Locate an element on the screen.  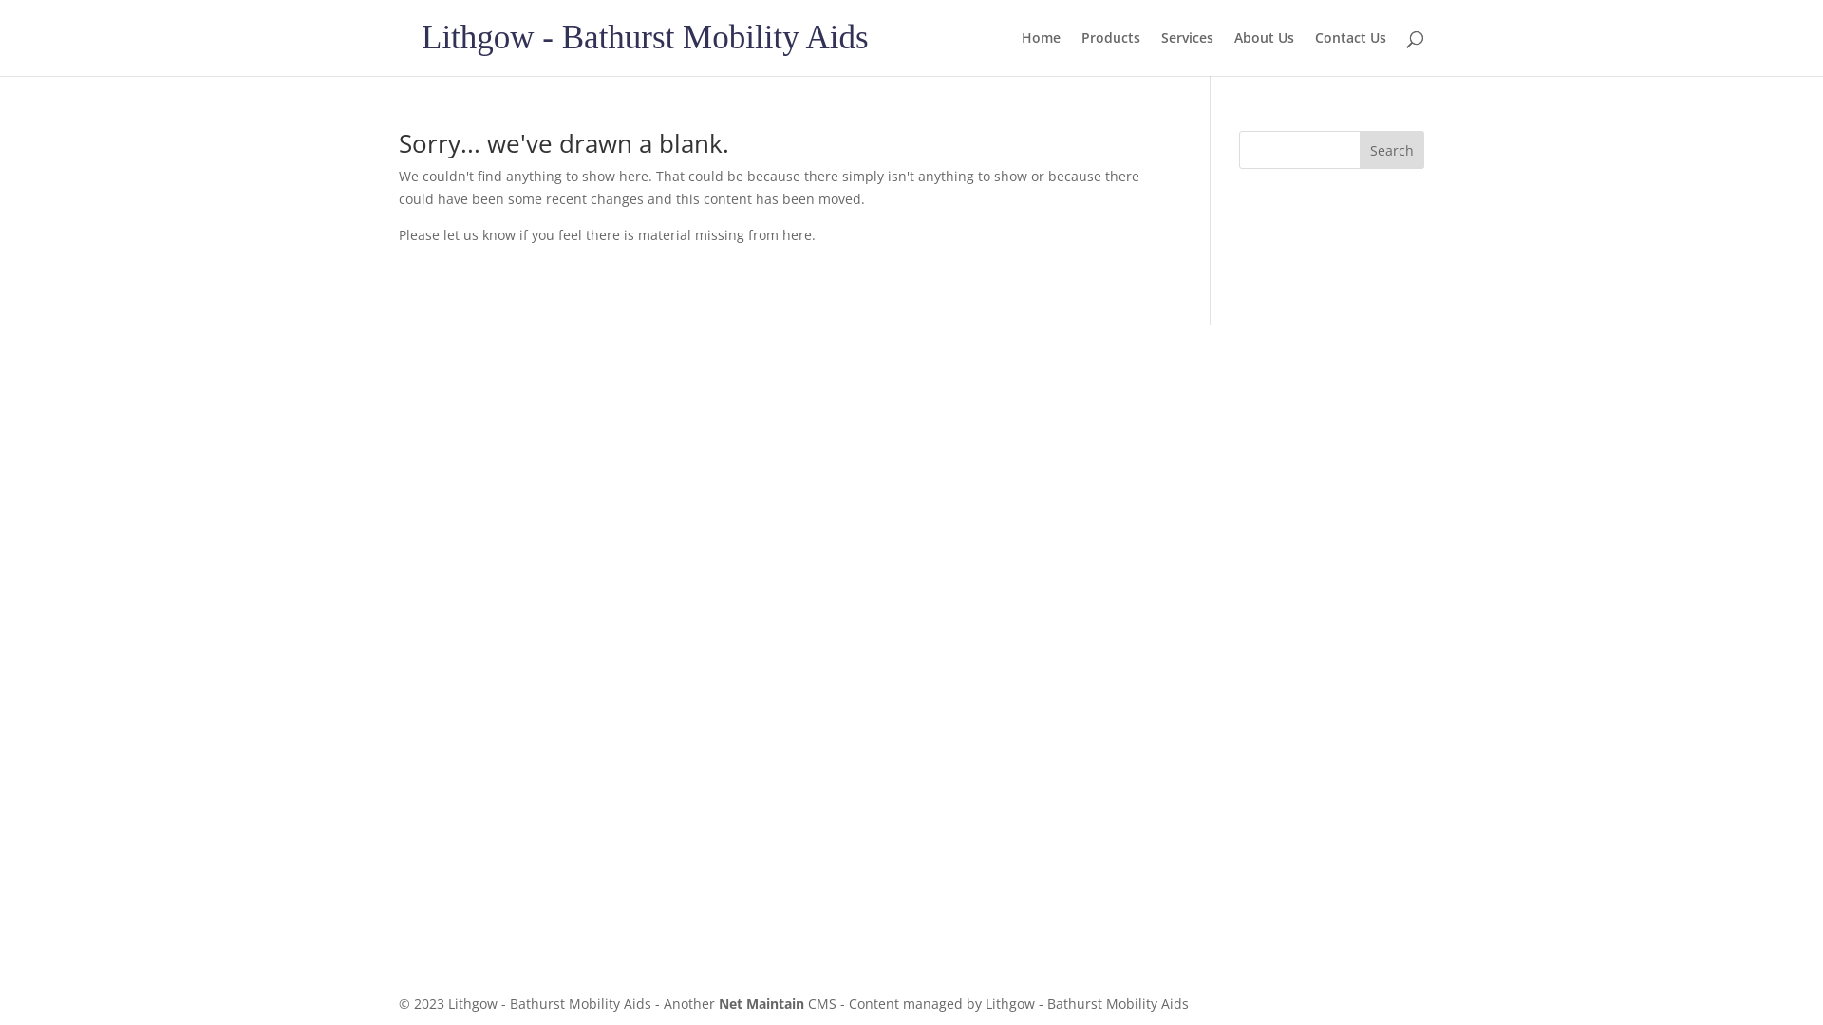
Home is located at coordinates (1041, 53).